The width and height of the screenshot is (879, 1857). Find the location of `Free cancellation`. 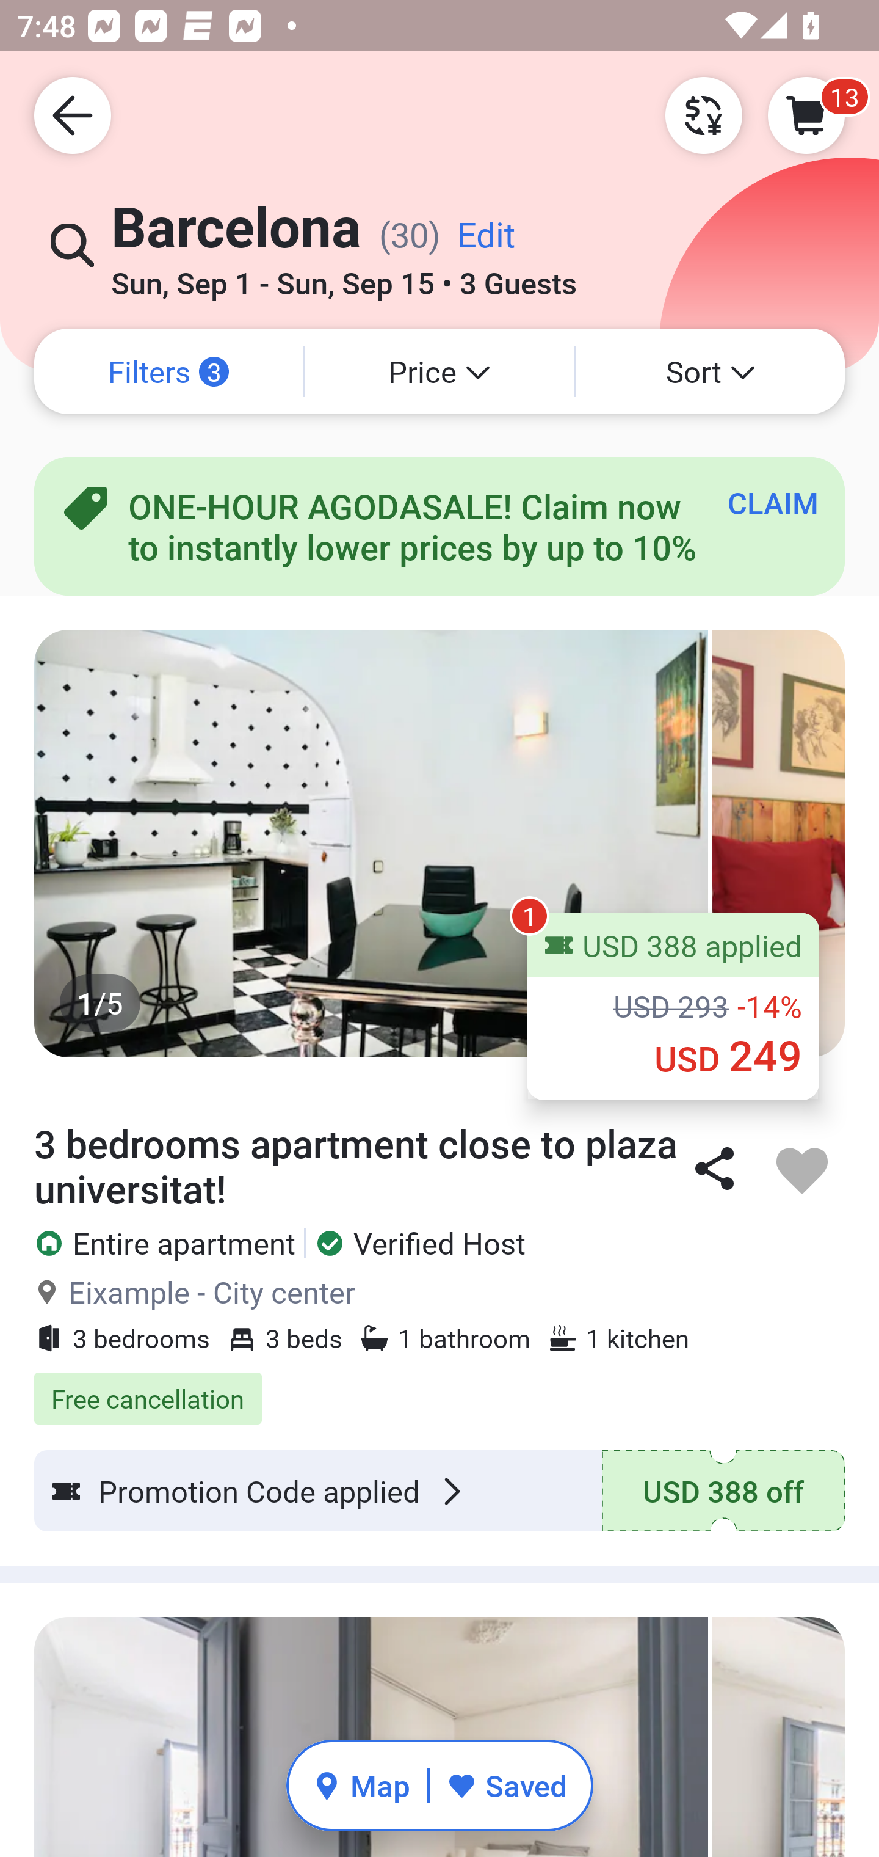

Free cancellation is located at coordinates (440, 1386).